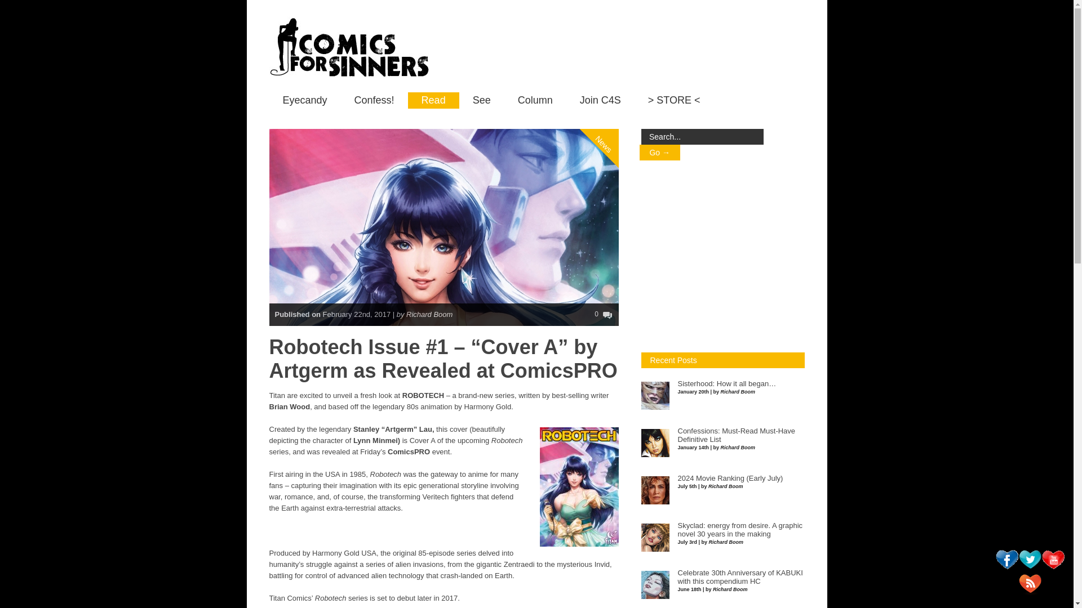 The height and width of the screenshot is (608, 1082). Describe the element at coordinates (305, 100) in the screenshot. I see `Eyecandy` at that location.